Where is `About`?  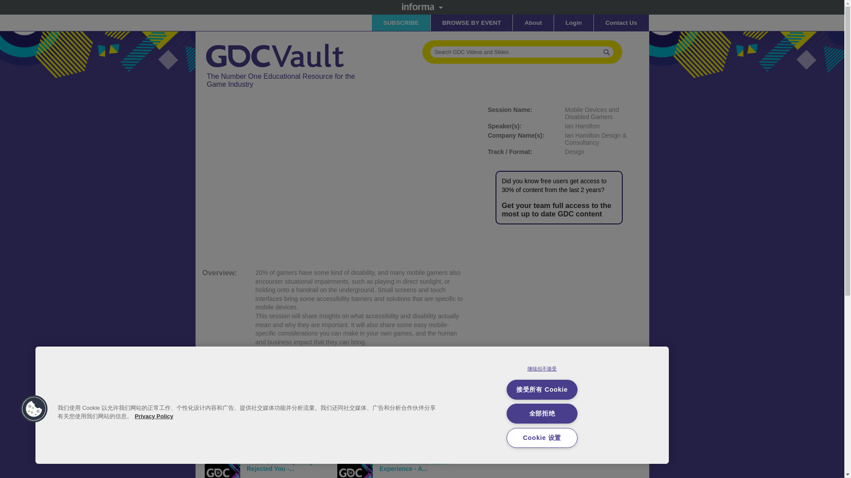
About is located at coordinates (533, 23).